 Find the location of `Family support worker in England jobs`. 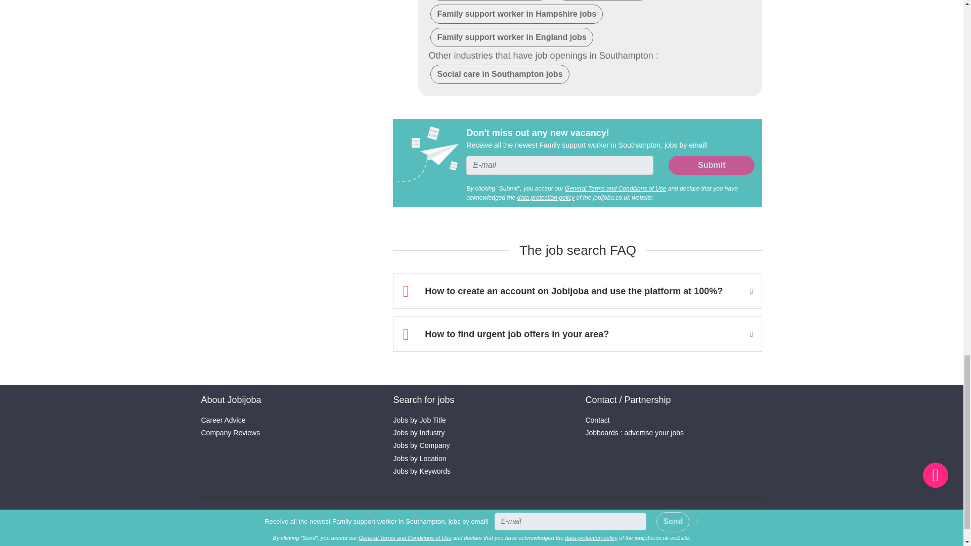

Family support worker in England jobs is located at coordinates (511, 37).